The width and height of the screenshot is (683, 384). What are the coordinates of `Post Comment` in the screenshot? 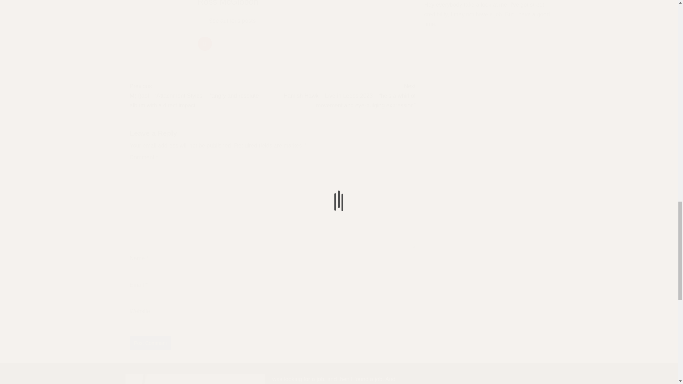 It's located at (150, 343).